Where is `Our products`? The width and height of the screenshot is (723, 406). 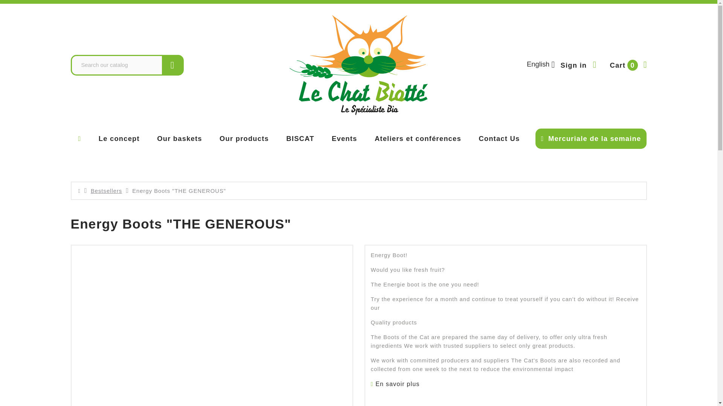 Our products is located at coordinates (244, 138).